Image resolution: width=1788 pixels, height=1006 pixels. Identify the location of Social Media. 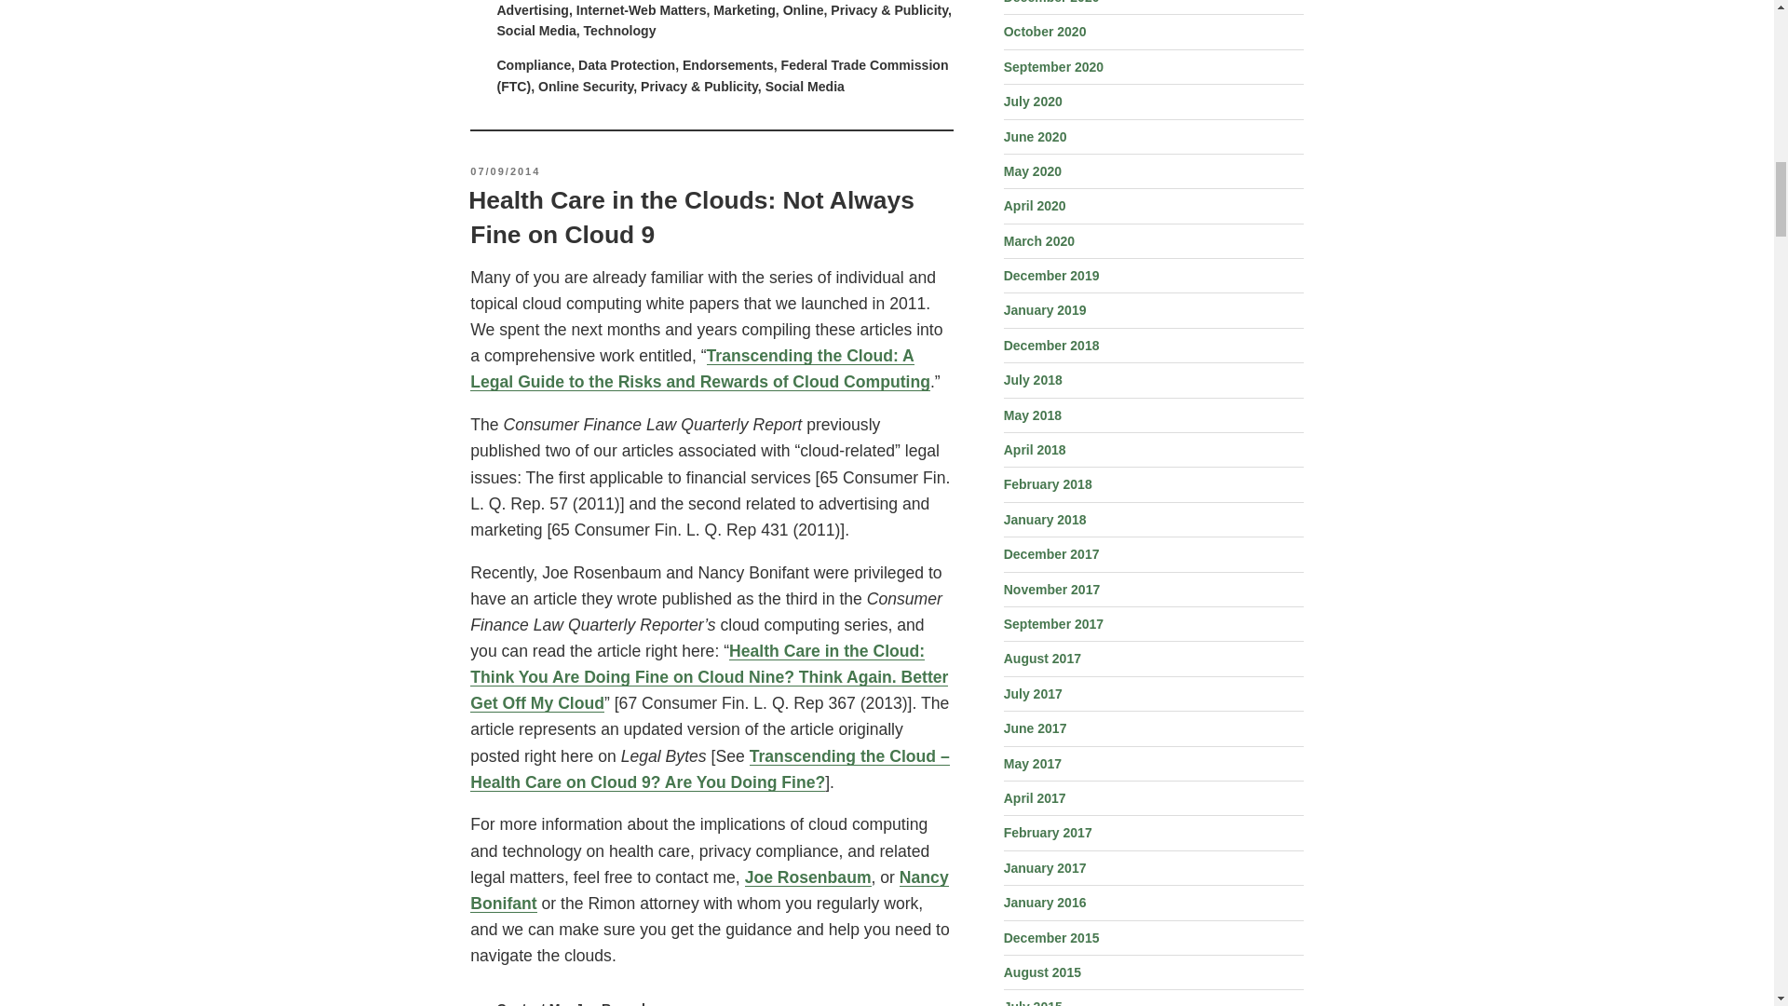
(536, 30).